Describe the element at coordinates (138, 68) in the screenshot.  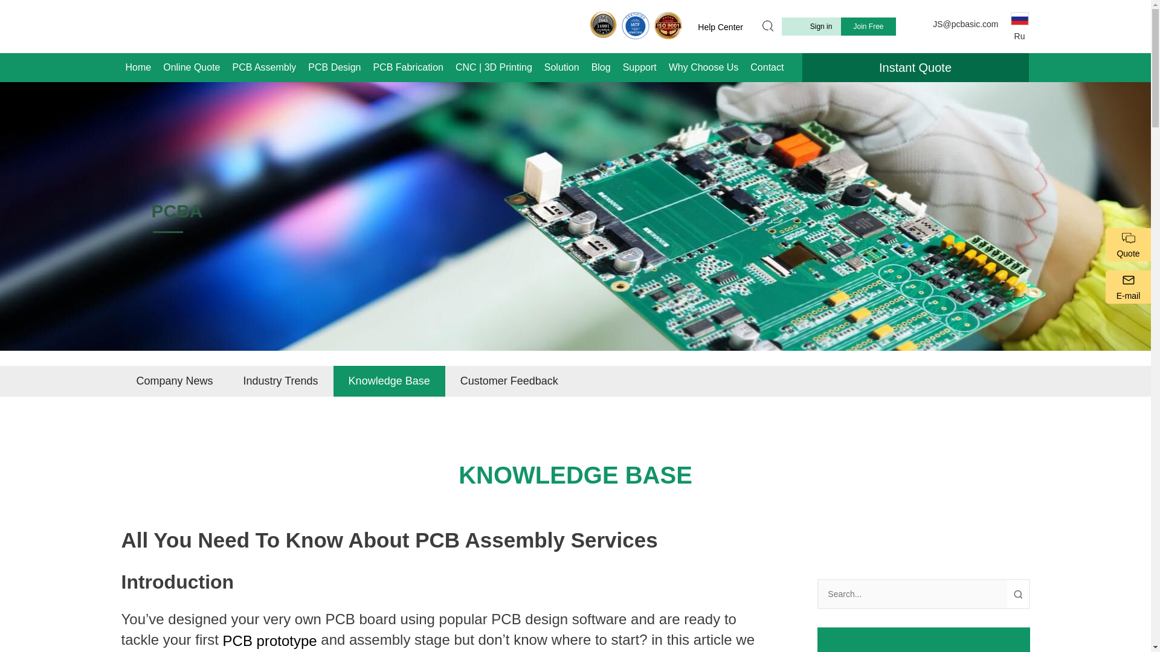
I see `Home` at that location.